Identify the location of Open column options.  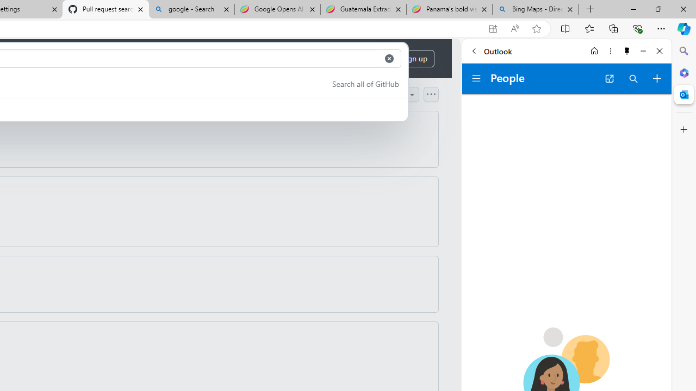
(431, 94).